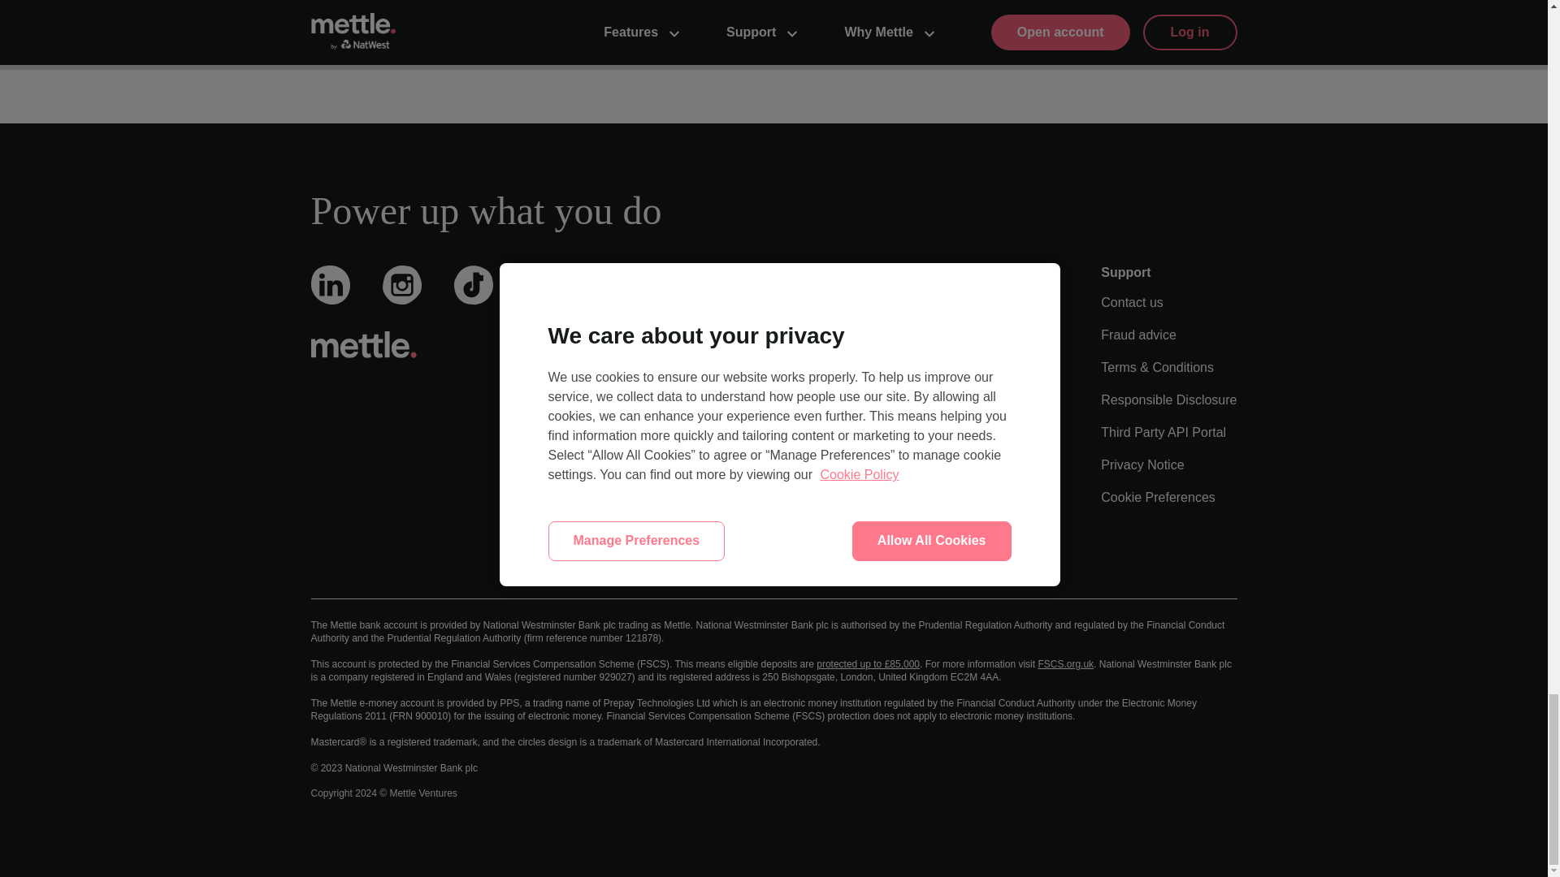  Describe the element at coordinates (473, 299) in the screenshot. I see `TikTok` at that location.